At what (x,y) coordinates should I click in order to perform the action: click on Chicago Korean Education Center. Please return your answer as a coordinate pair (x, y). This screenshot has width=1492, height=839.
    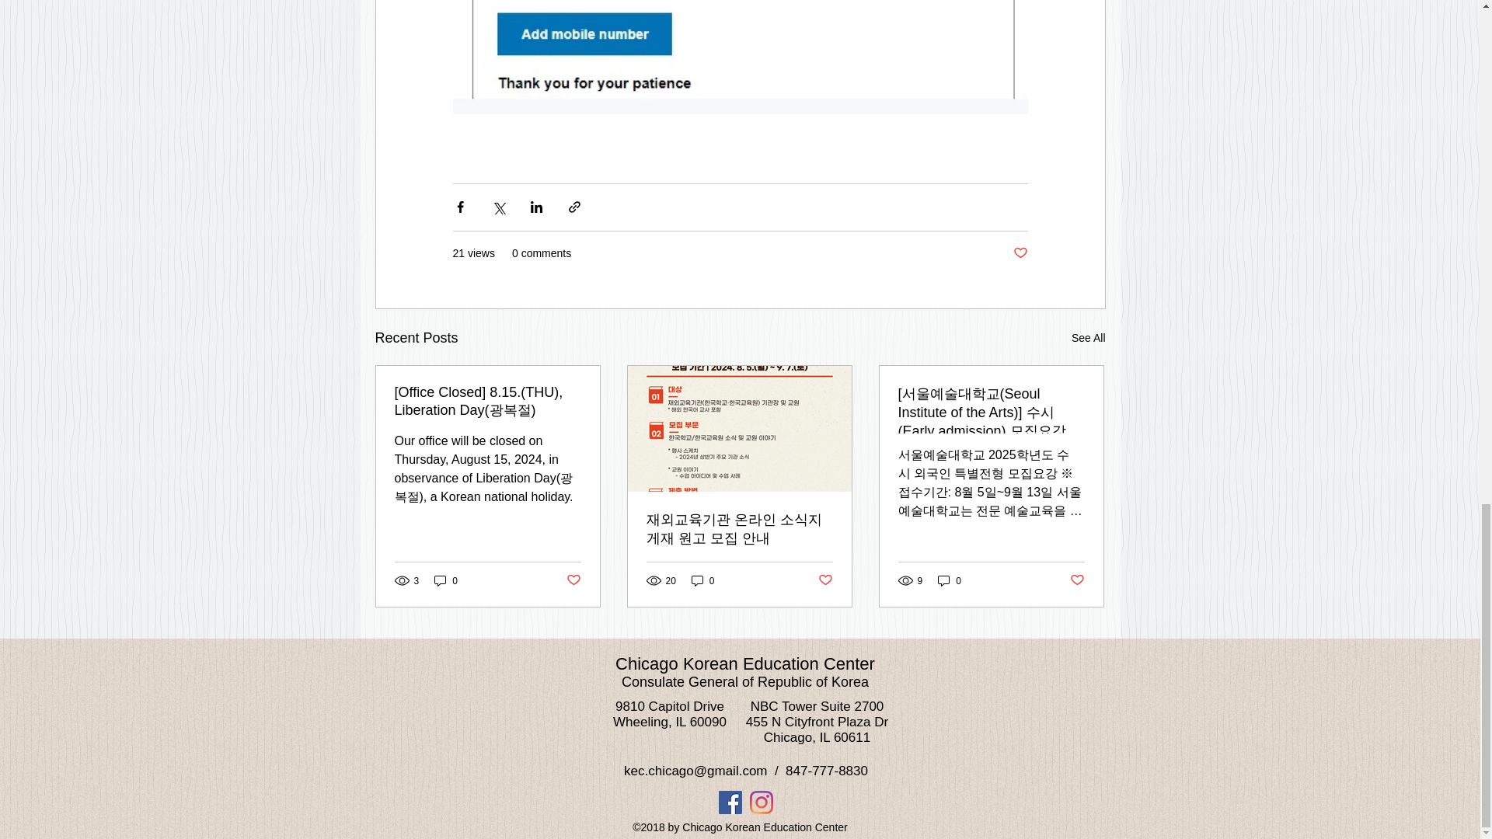
    Looking at the image, I should click on (744, 663).